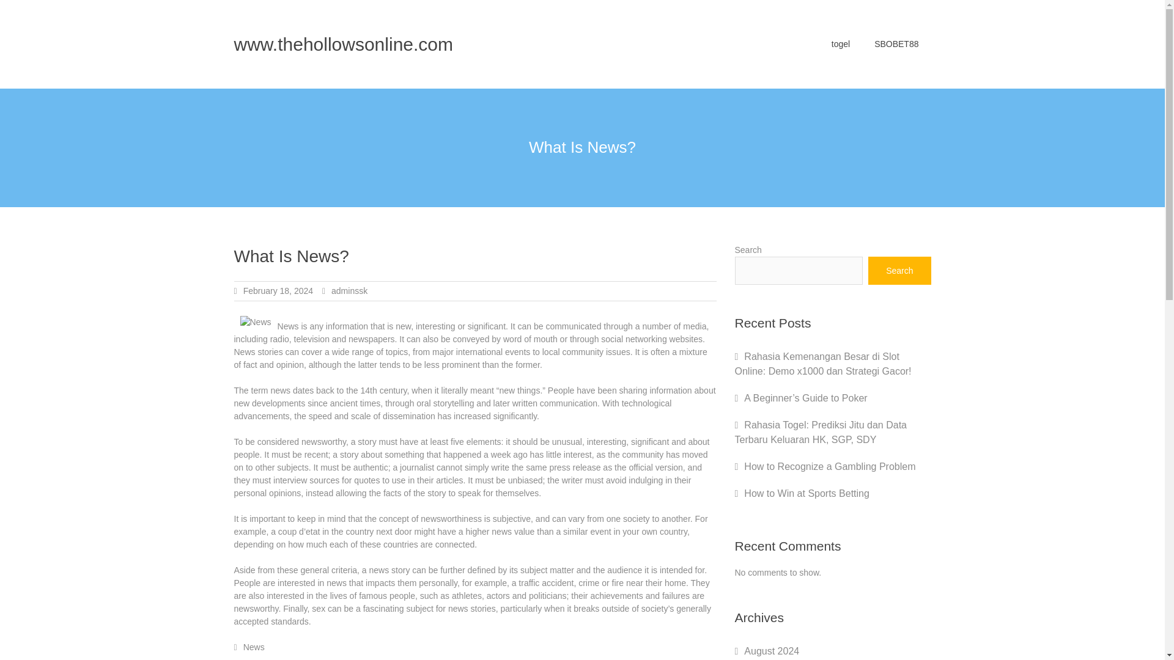  What do you see at coordinates (840, 44) in the screenshot?
I see `togel` at bounding box center [840, 44].